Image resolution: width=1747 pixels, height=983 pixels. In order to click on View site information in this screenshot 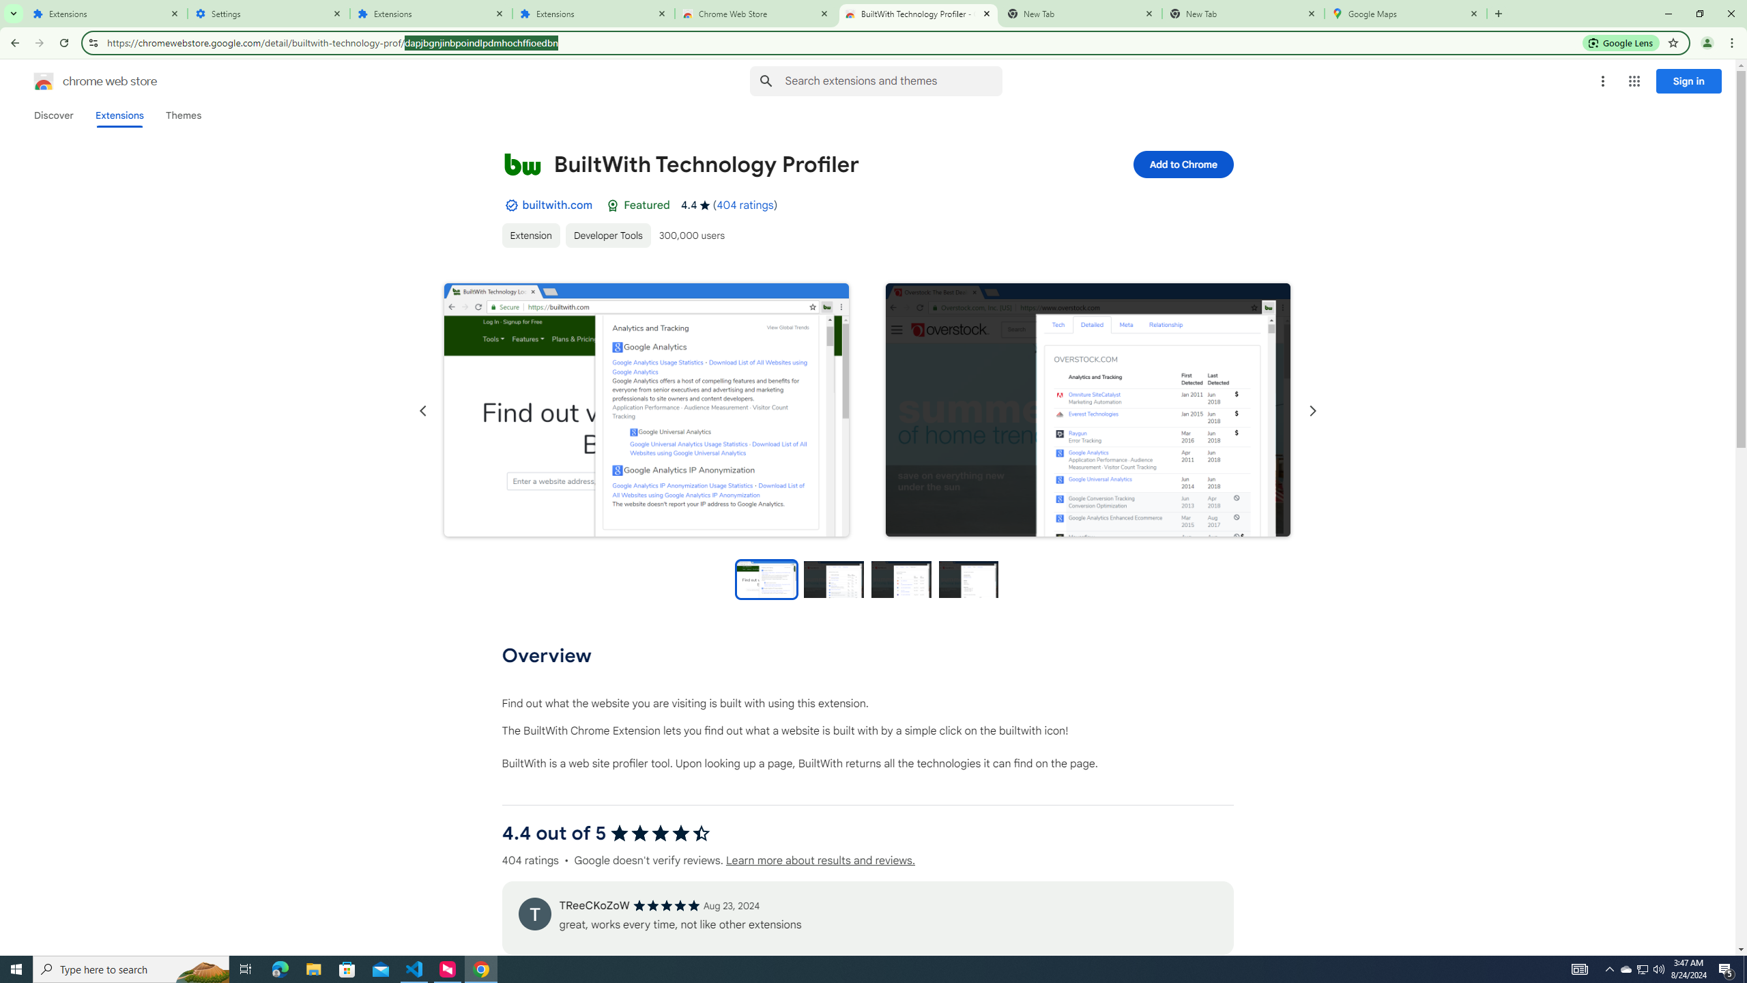, I will do `click(93, 42)`.